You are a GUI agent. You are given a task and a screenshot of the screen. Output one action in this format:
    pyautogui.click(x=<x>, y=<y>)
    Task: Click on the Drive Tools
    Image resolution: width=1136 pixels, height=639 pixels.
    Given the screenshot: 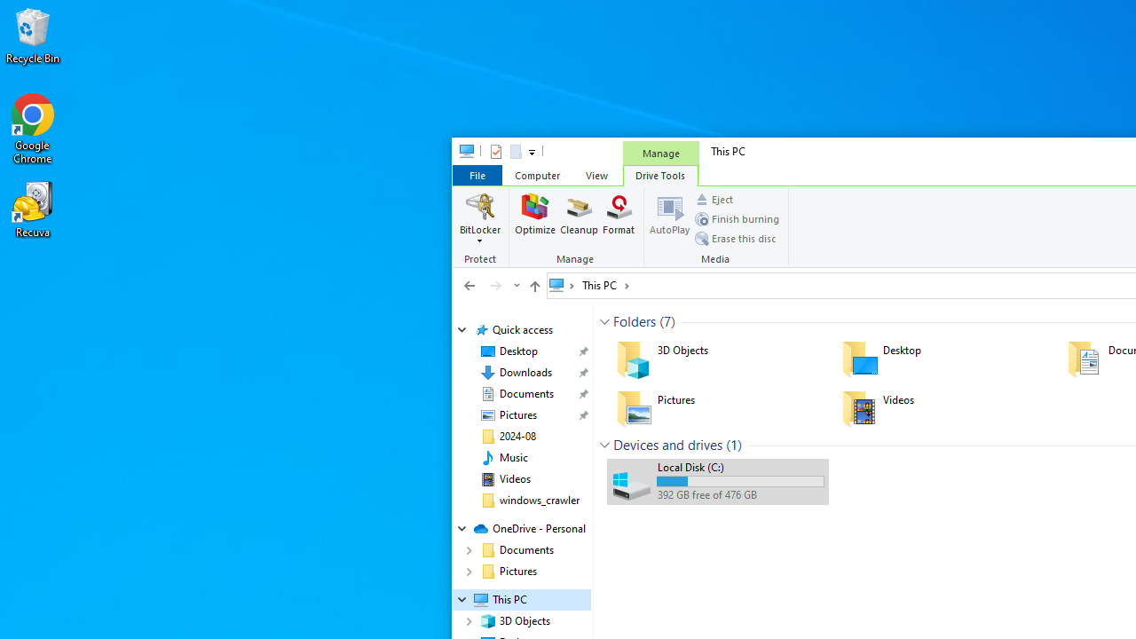 What is the action you would take?
    pyautogui.click(x=660, y=174)
    